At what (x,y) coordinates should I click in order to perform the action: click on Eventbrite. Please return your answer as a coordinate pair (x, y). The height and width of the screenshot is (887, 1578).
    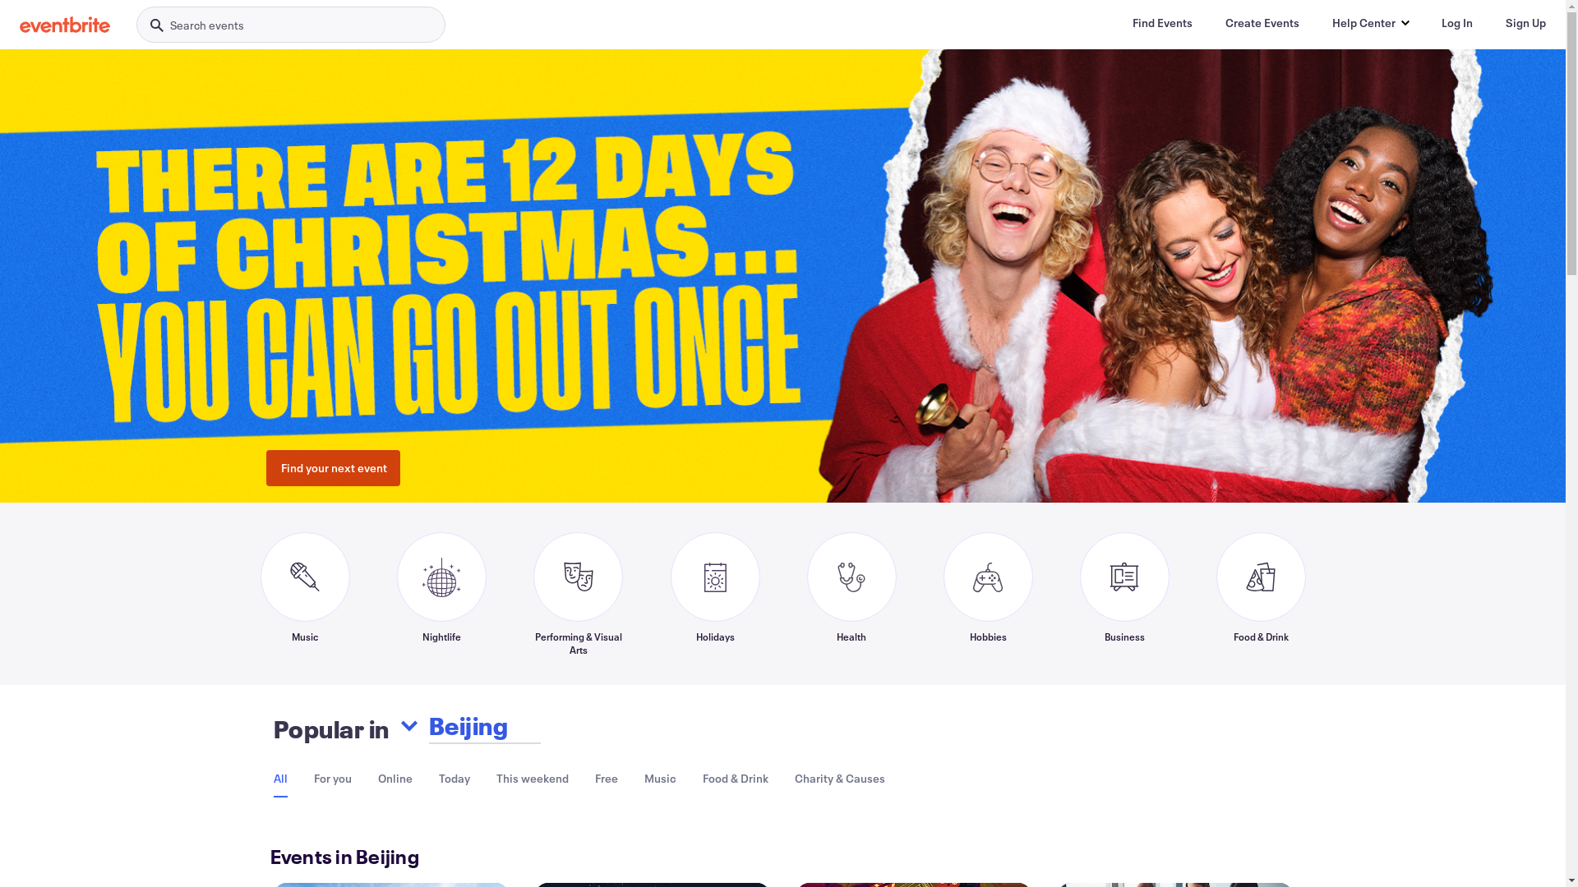
    Looking at the image, I should click on (65, 25).